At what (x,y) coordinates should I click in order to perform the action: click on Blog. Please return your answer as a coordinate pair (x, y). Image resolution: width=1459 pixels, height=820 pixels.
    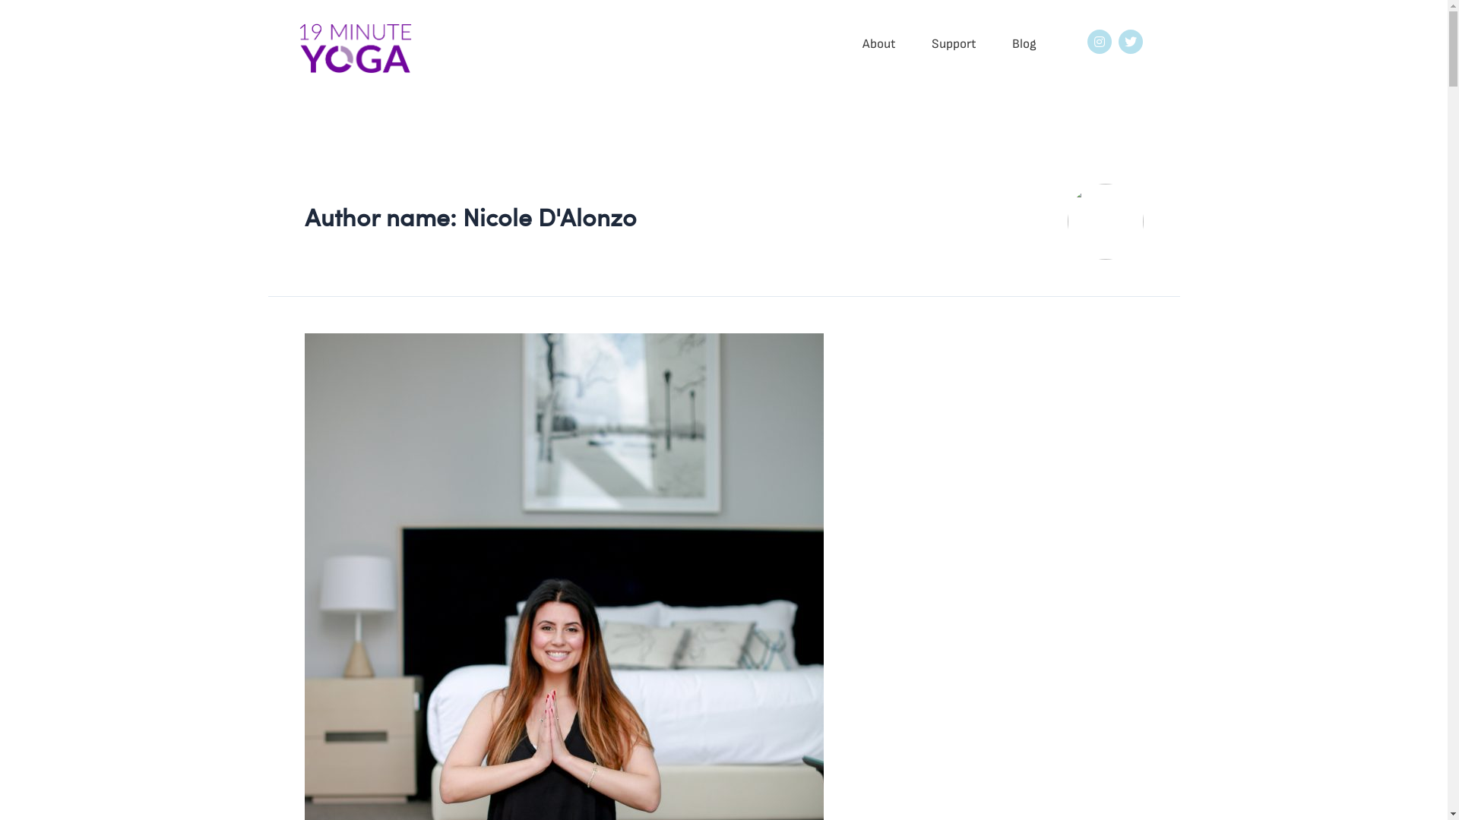
    Looking at the image, I should click on (1024, 44).